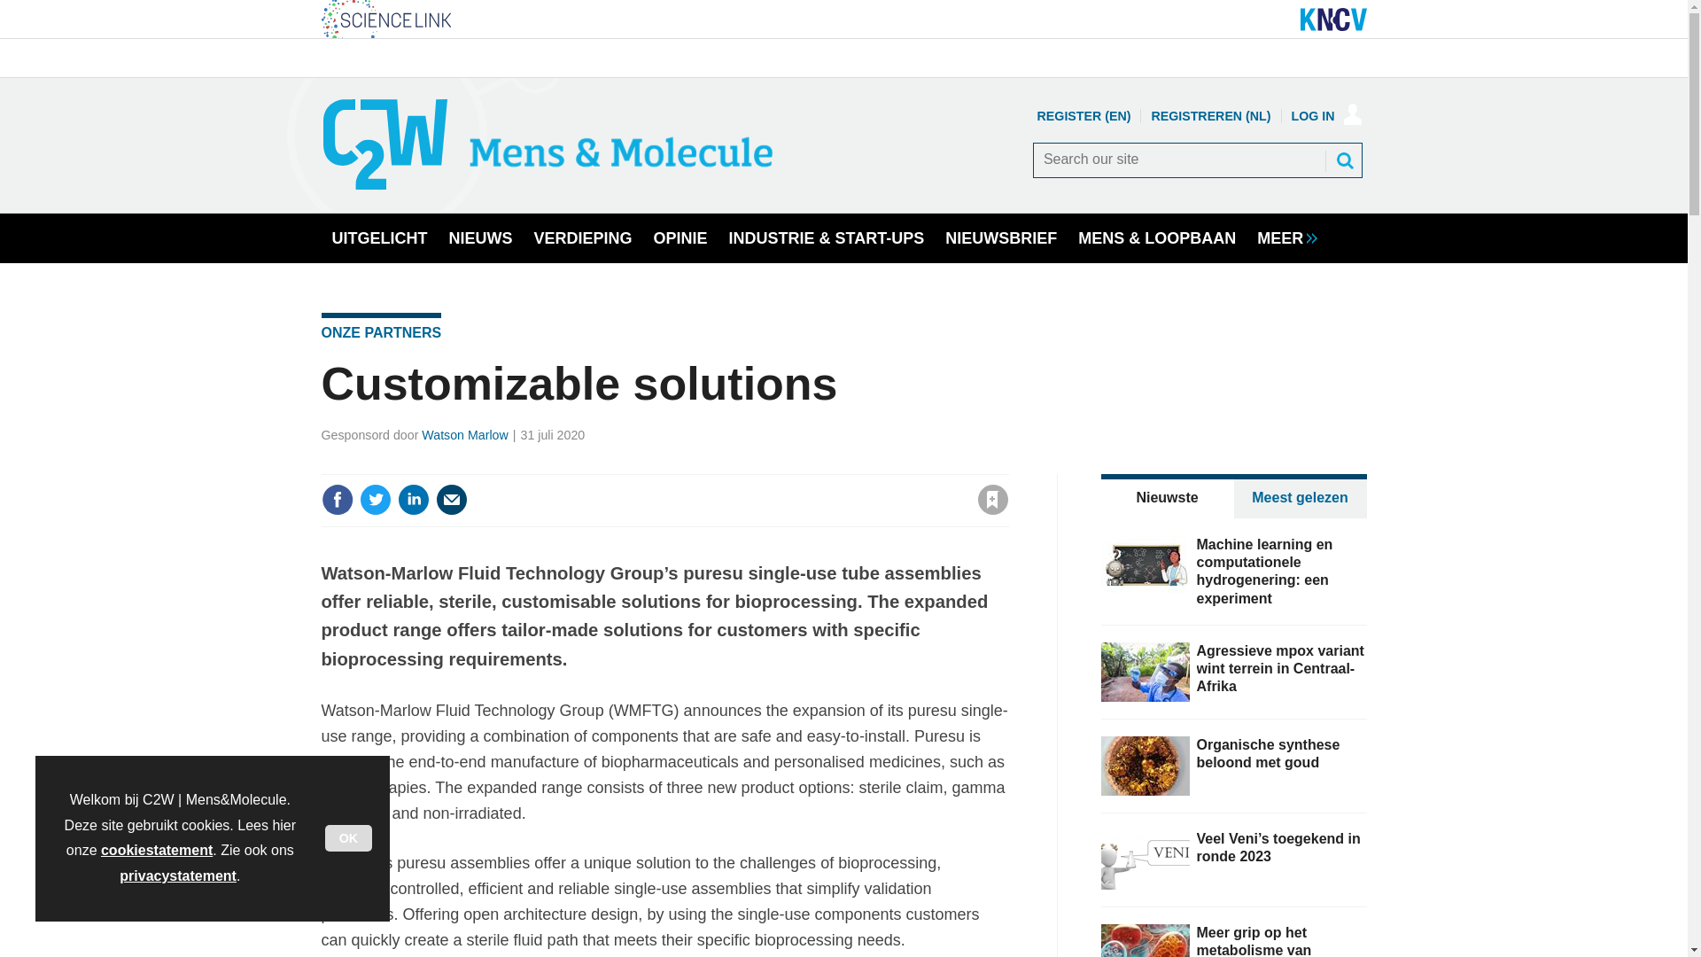 The image size is (1701, 957). Describe the element at coordinates (348, 838) in the screenshot. I see `OK` at that location.